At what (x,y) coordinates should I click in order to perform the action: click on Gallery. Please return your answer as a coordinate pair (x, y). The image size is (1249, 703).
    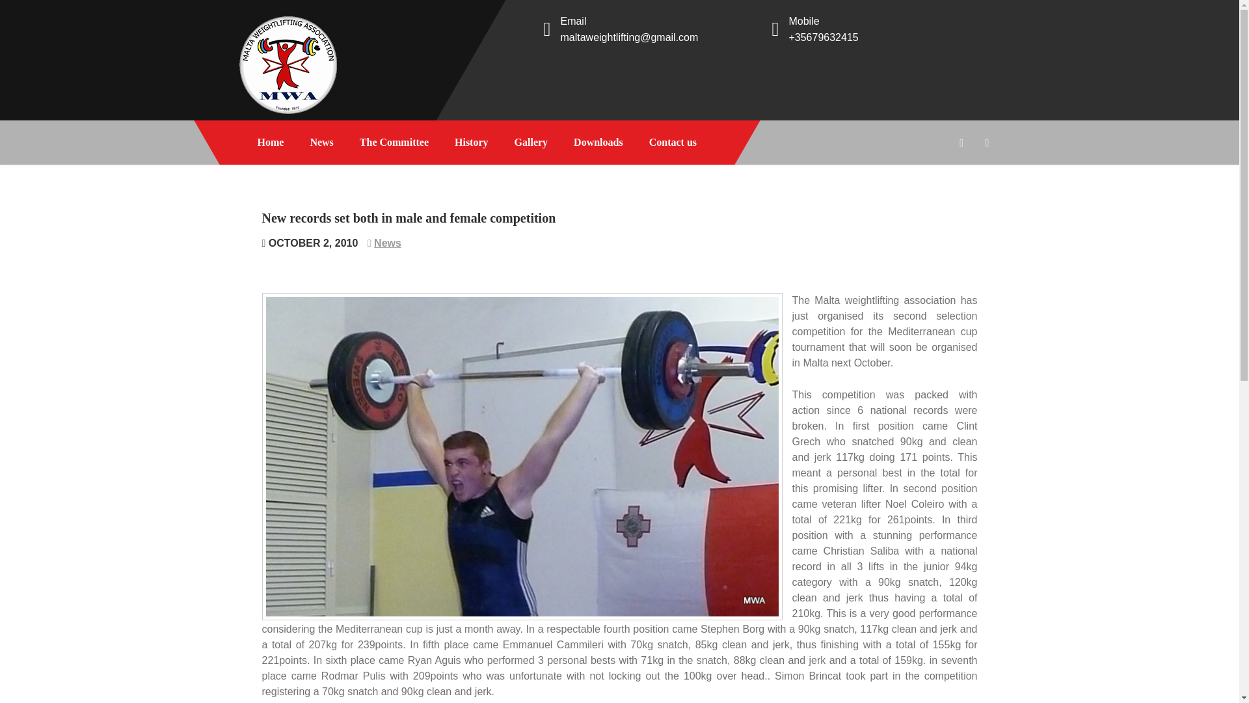
    Looking at the image, I should click on (531, 142).